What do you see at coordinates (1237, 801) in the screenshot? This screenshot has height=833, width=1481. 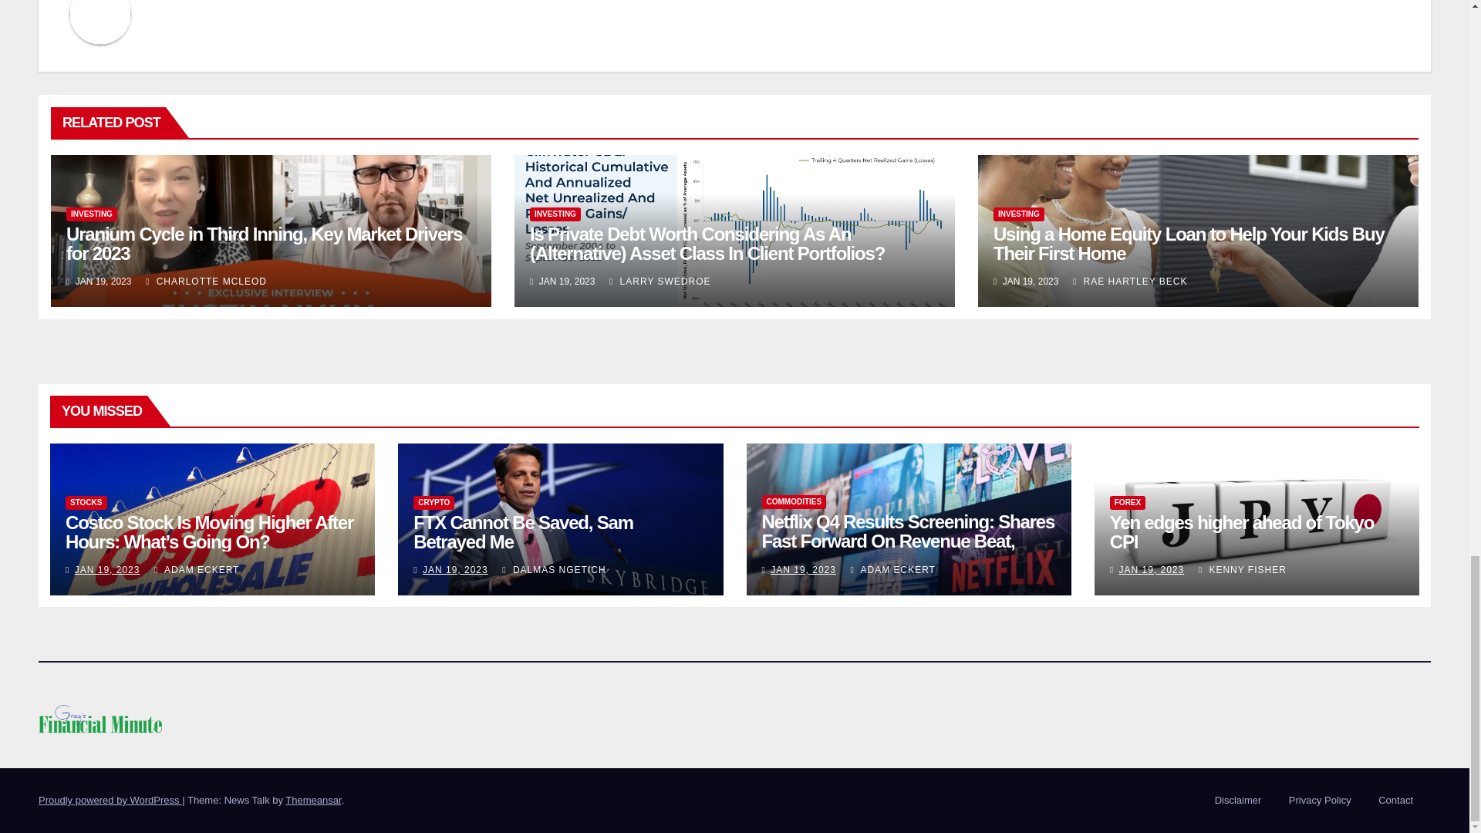 I see `Disclaimer` at bounding box center [1237, 801].